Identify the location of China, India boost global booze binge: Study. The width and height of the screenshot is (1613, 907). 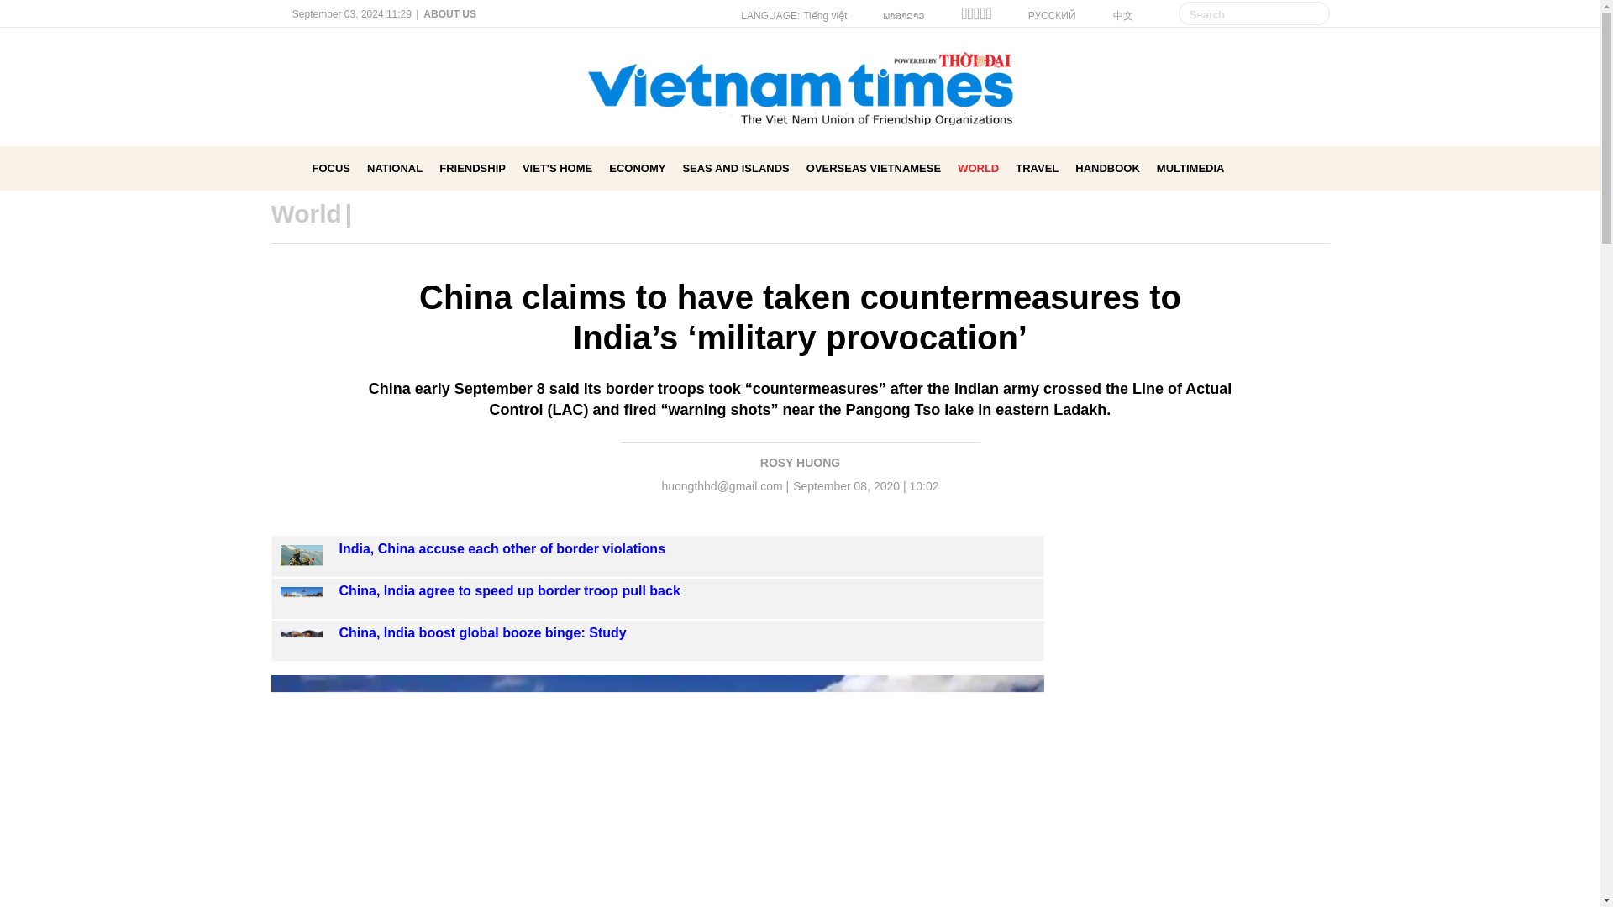
(482, 633).